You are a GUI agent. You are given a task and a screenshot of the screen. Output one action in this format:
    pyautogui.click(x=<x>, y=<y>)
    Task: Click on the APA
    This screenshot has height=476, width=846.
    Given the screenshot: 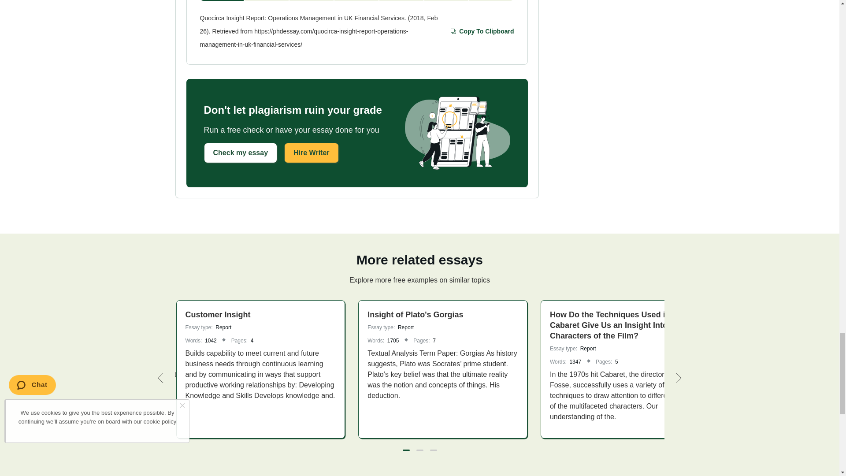 What is the action you would take?
    pyautogui.click(x=222, y=0)
    